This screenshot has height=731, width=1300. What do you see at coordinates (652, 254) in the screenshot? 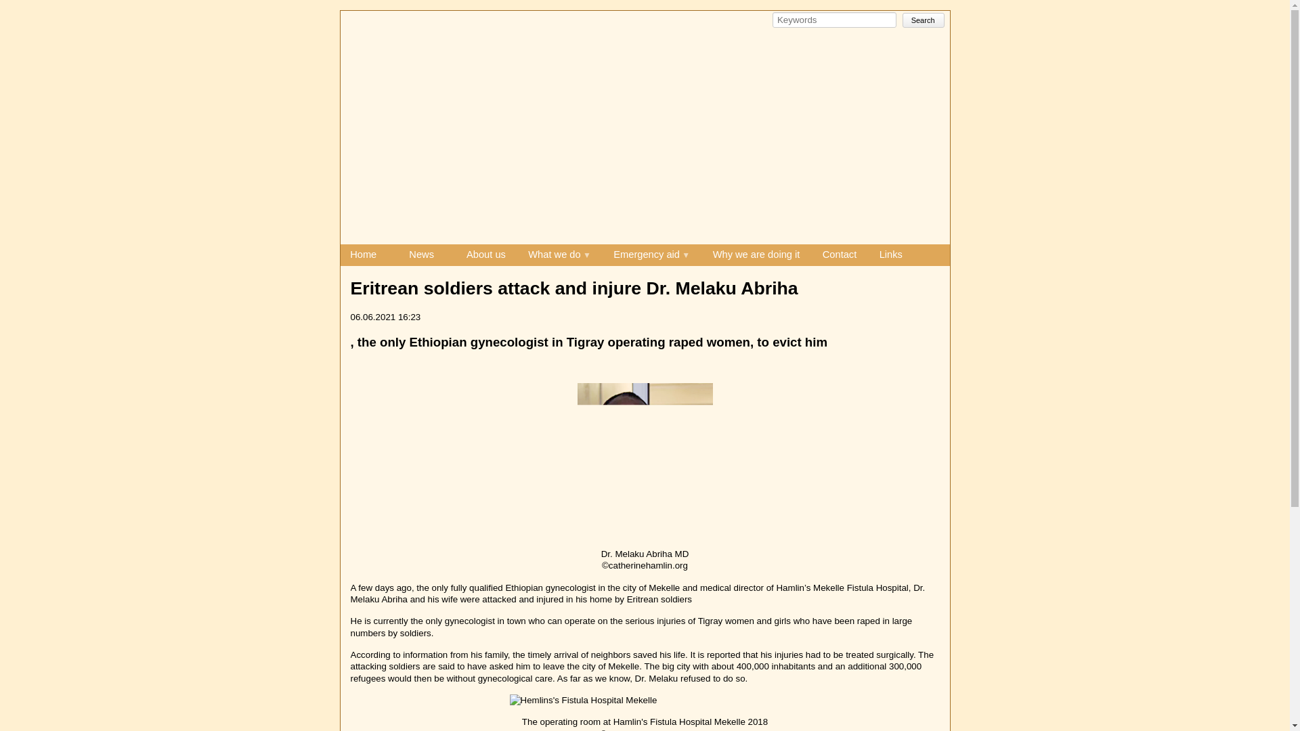
I see `Emergency aid` at bounding box center [652, 254].